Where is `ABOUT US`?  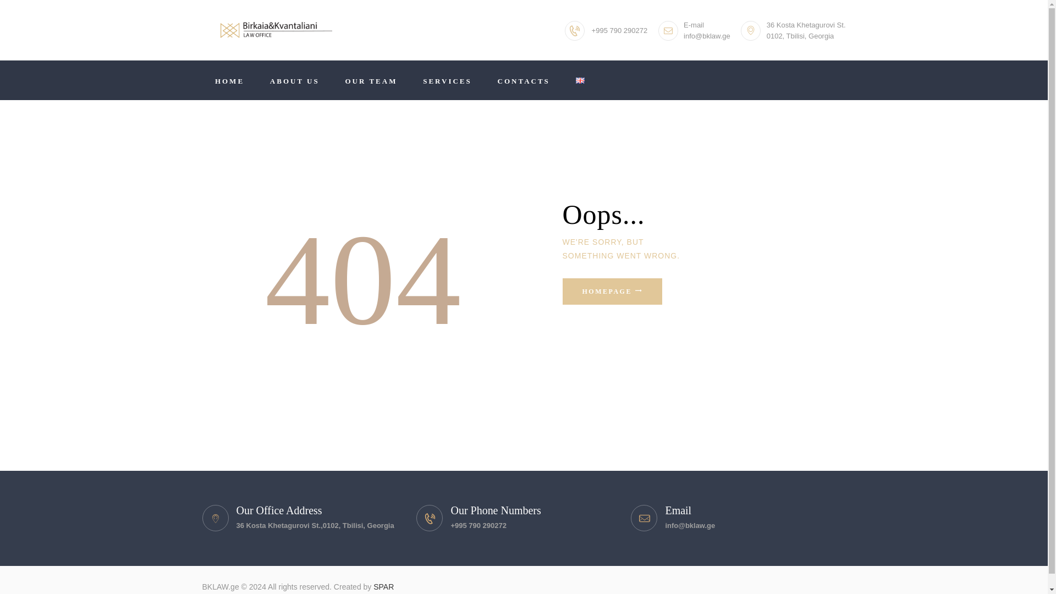 ABOUT US is located at coordinates (294, 80).